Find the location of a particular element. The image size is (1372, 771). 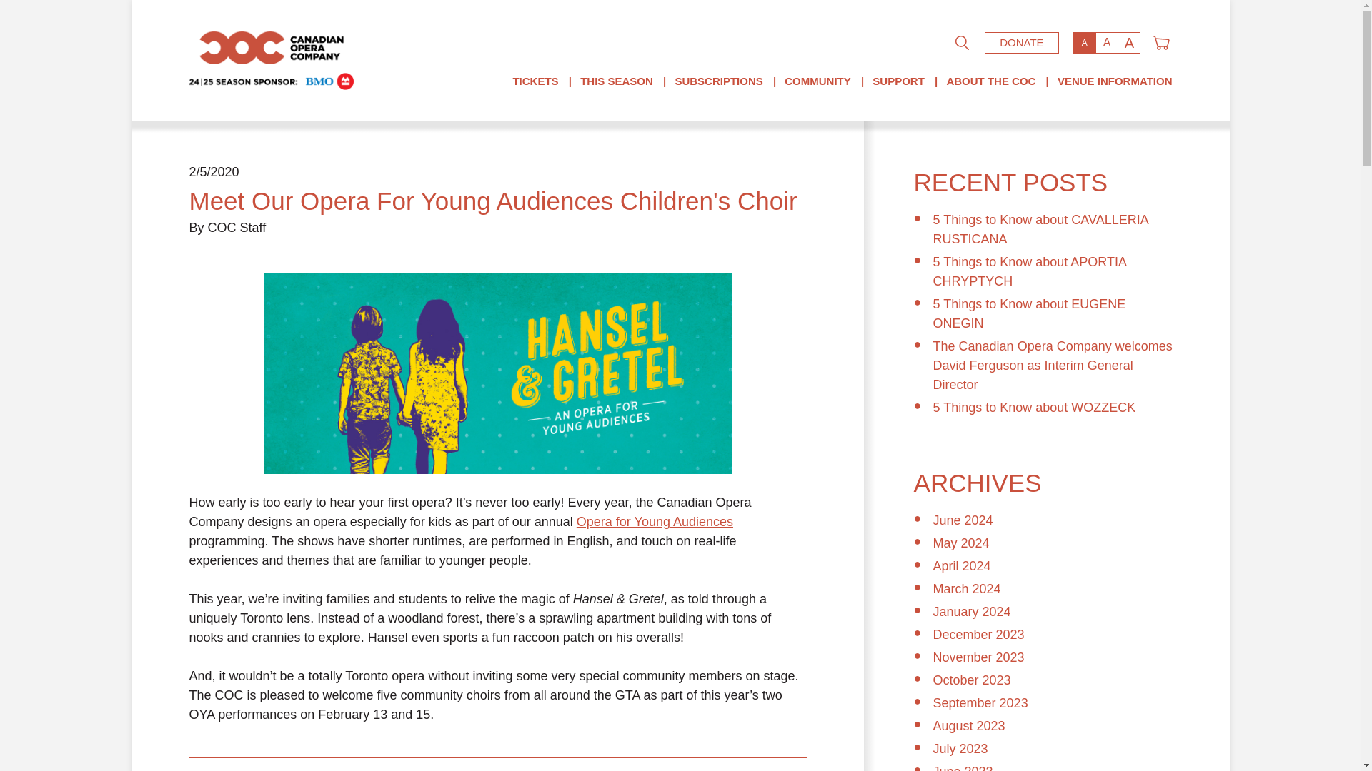

March 2024 is located at coordinates (967, 588).